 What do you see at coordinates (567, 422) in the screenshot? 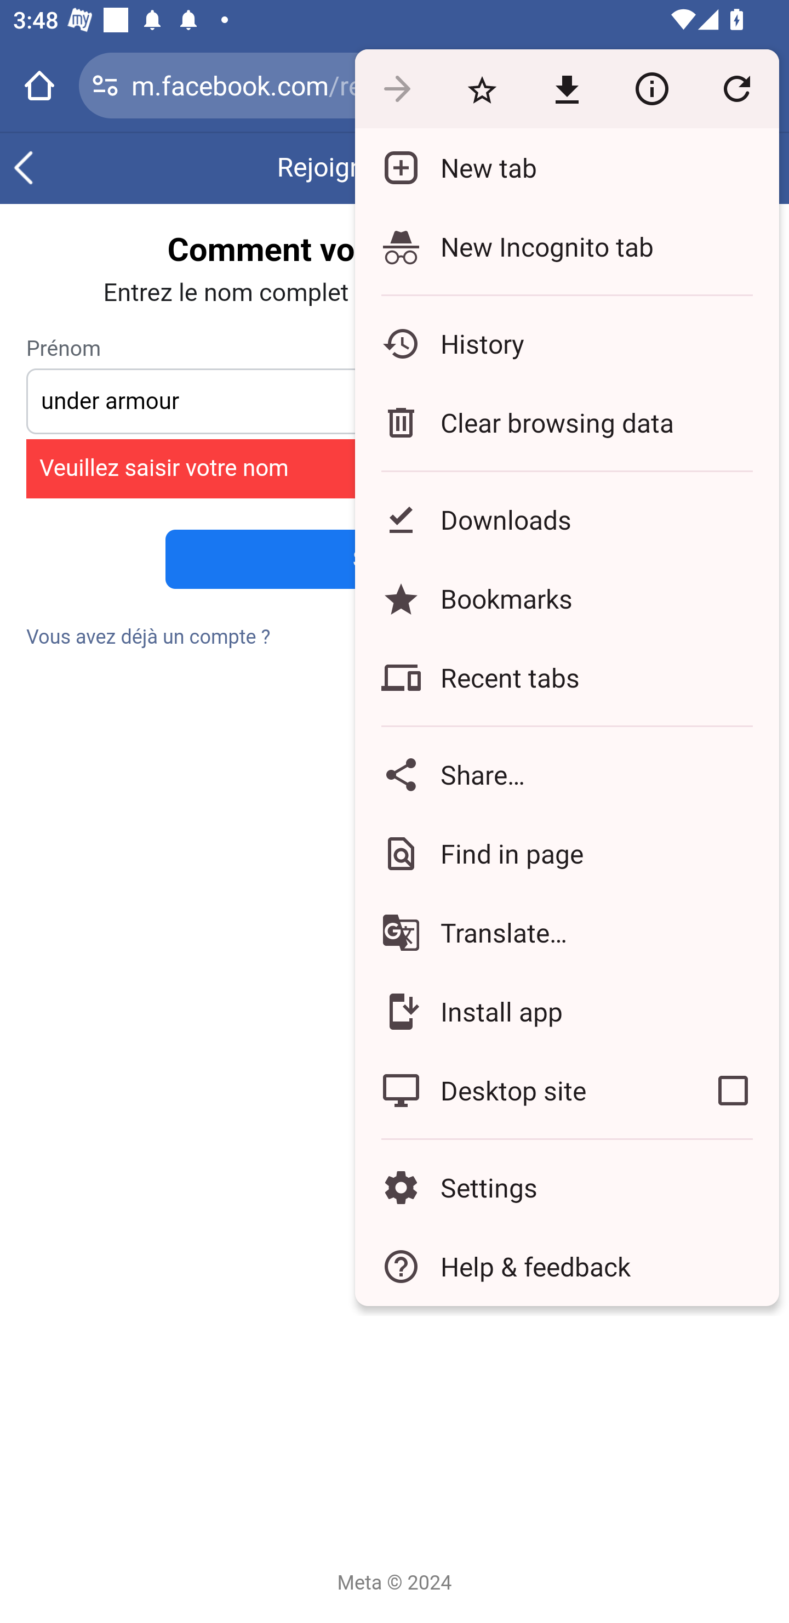
I see `Clear browsing data` at bounding box center [567, 422].